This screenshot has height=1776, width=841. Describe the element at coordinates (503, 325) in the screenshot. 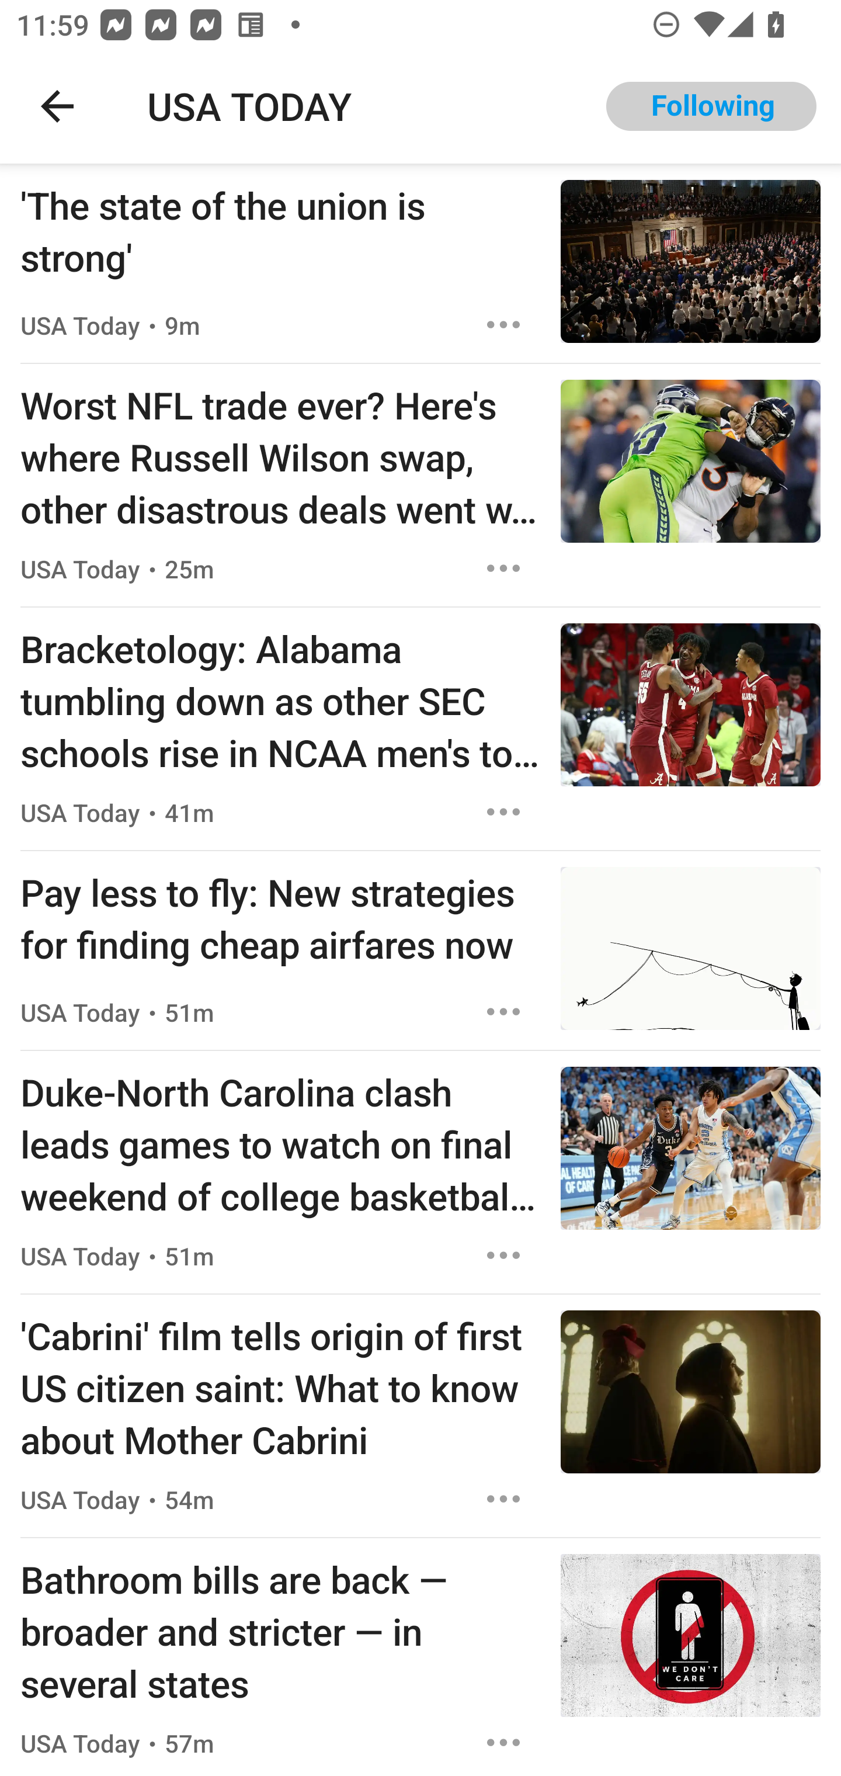

I see `Options` at that location.